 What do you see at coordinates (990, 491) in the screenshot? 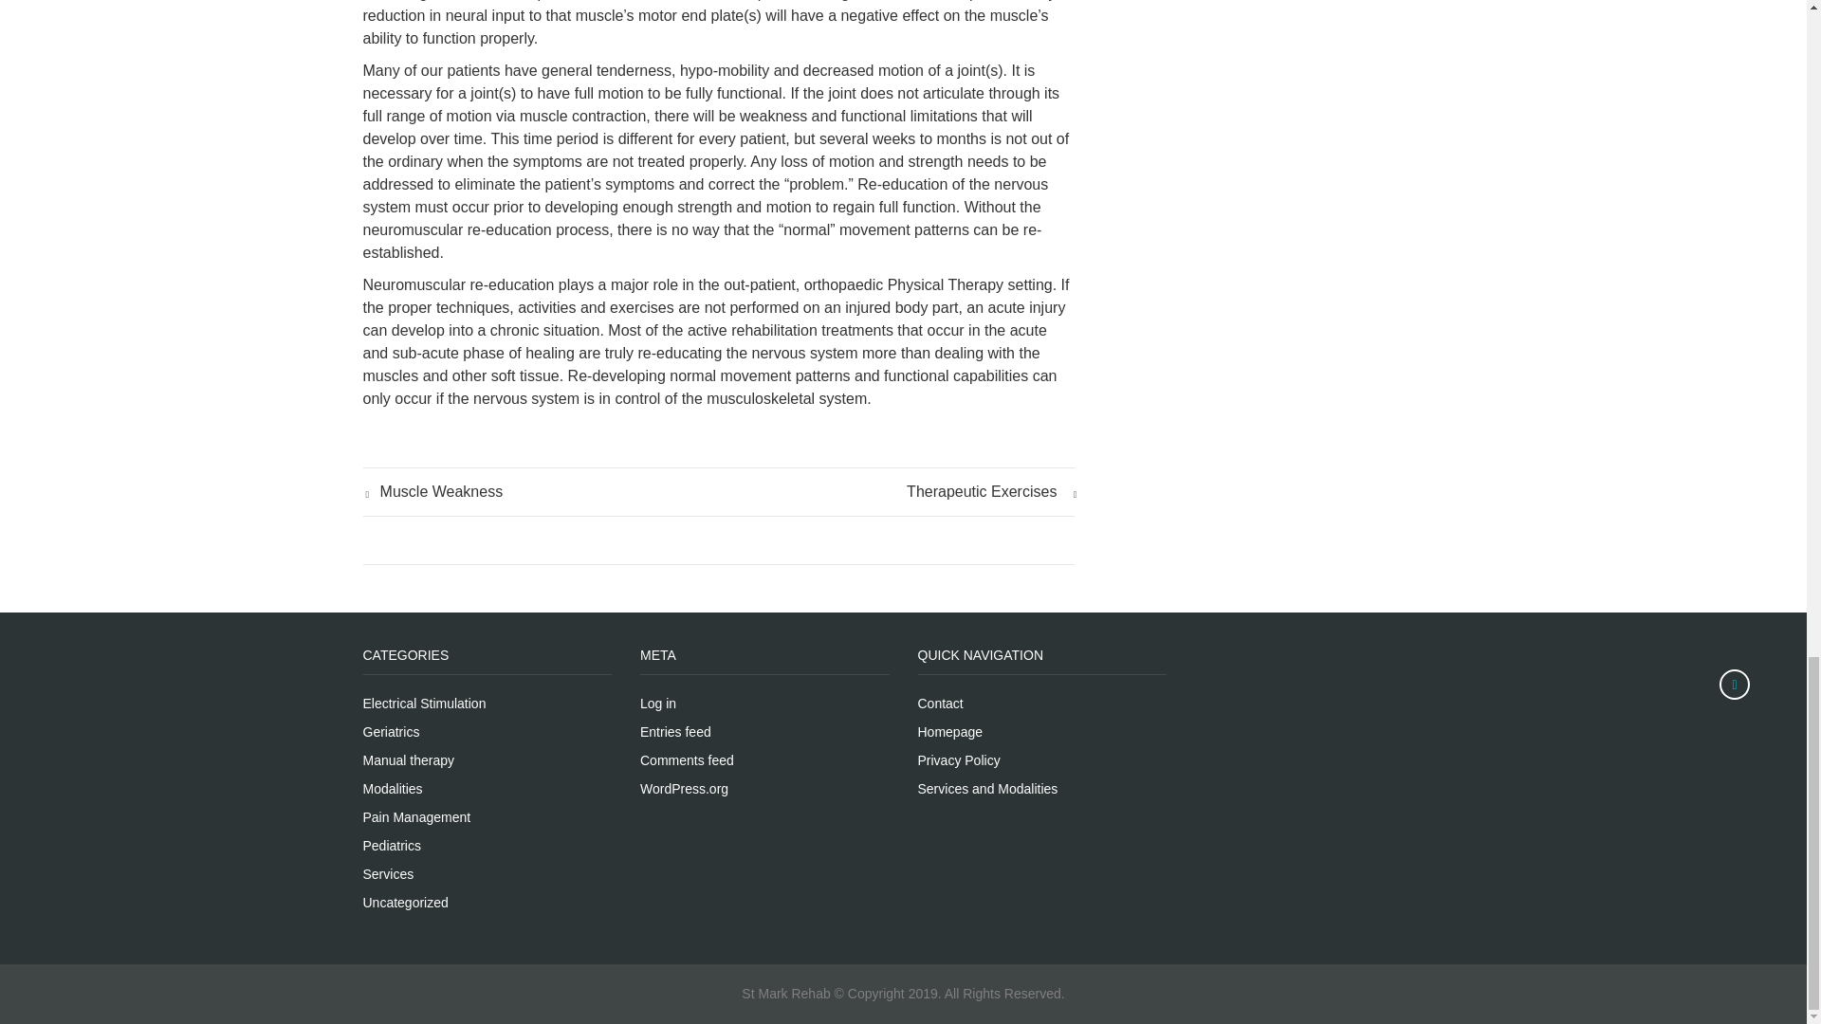
I see `Therapeutic Exercises` at bounding box center [990, 491].